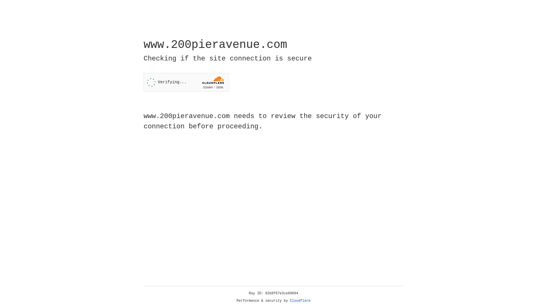 This screenshot has width=547, height=308. I want to click on Cloudflare, so click(300, 301).